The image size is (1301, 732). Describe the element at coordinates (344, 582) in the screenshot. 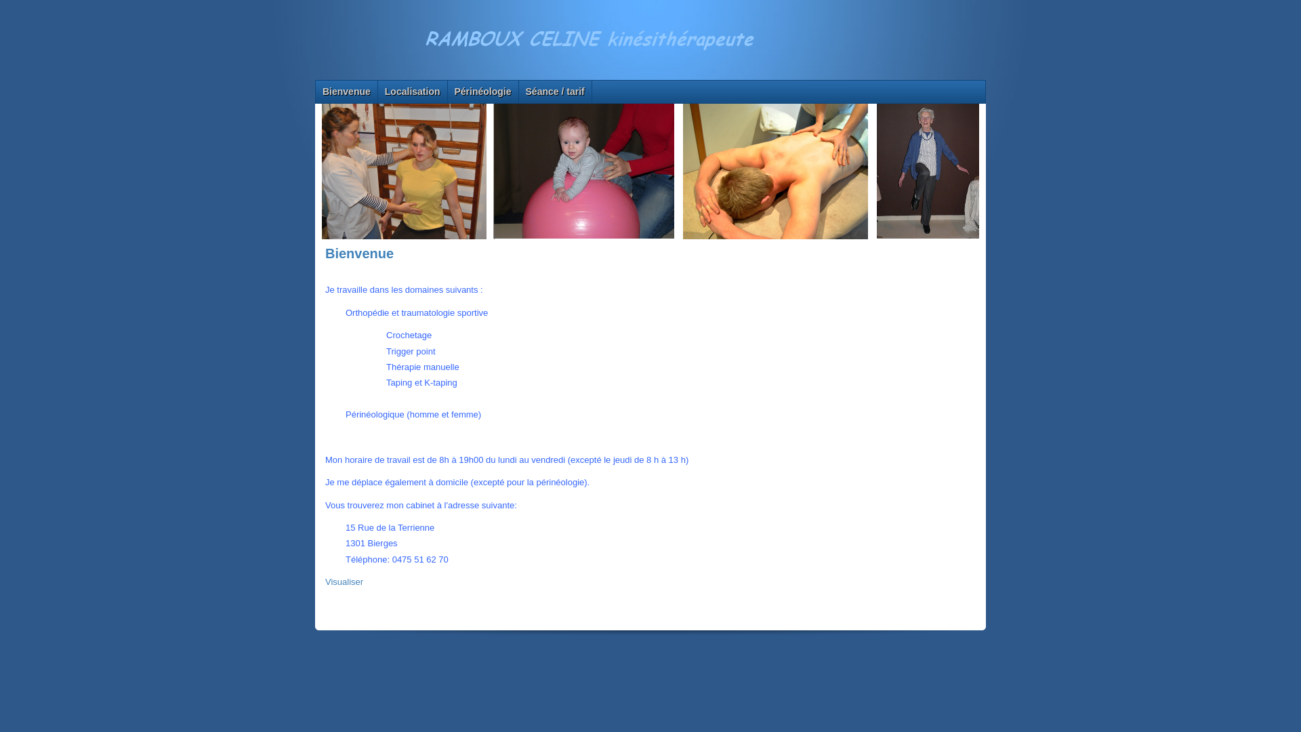

I see `Visualiser` at that location.